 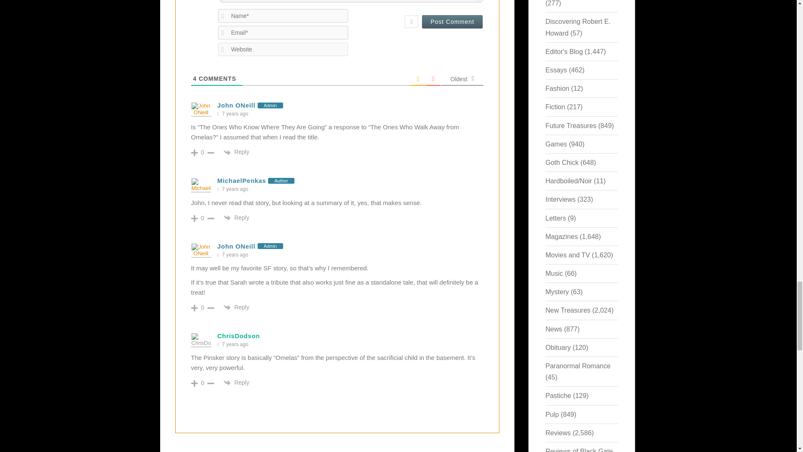 I want to click on 0, so click(x=202, y=152).